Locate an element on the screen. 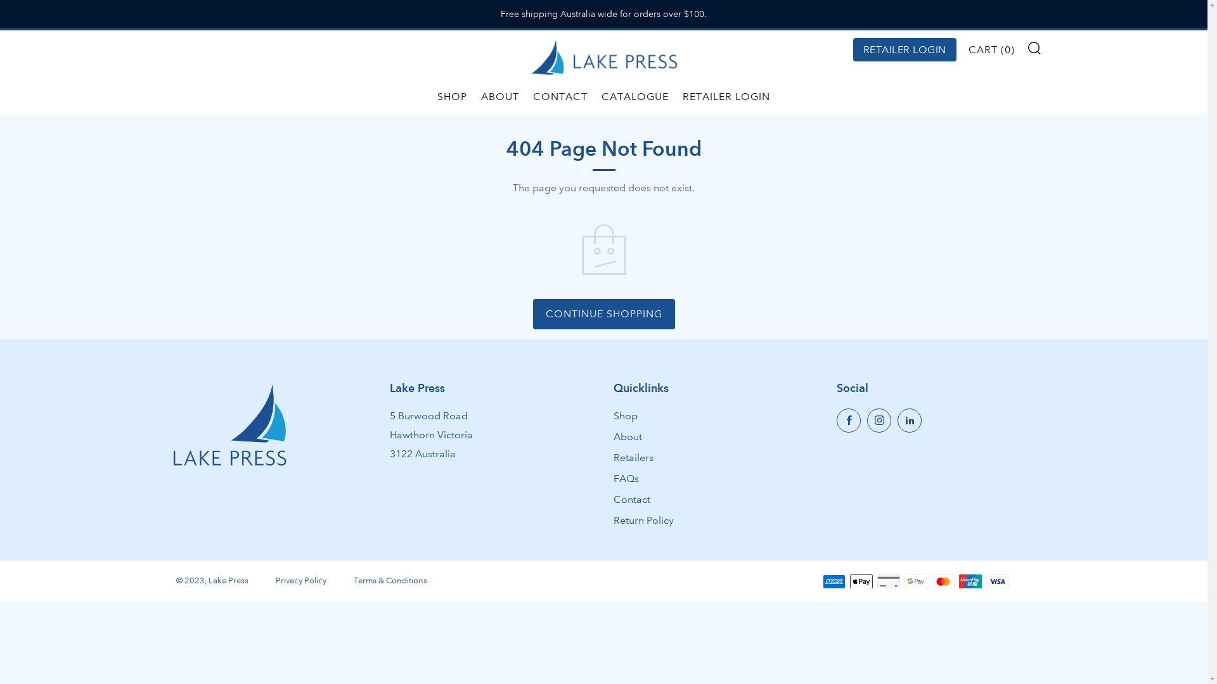 This screenshot has height=684, width=1217. Privacy Policy is located at coordinates (300, 581).